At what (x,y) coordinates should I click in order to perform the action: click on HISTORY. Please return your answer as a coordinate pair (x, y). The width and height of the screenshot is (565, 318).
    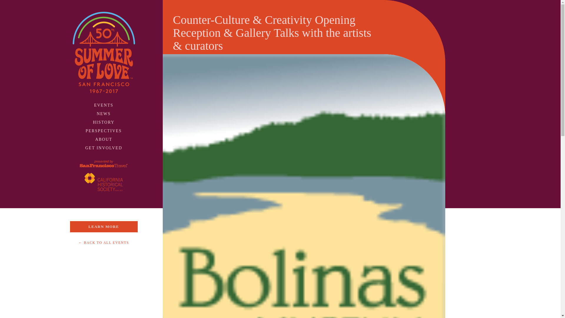
    Looking at the image, I should click on (104, 122).